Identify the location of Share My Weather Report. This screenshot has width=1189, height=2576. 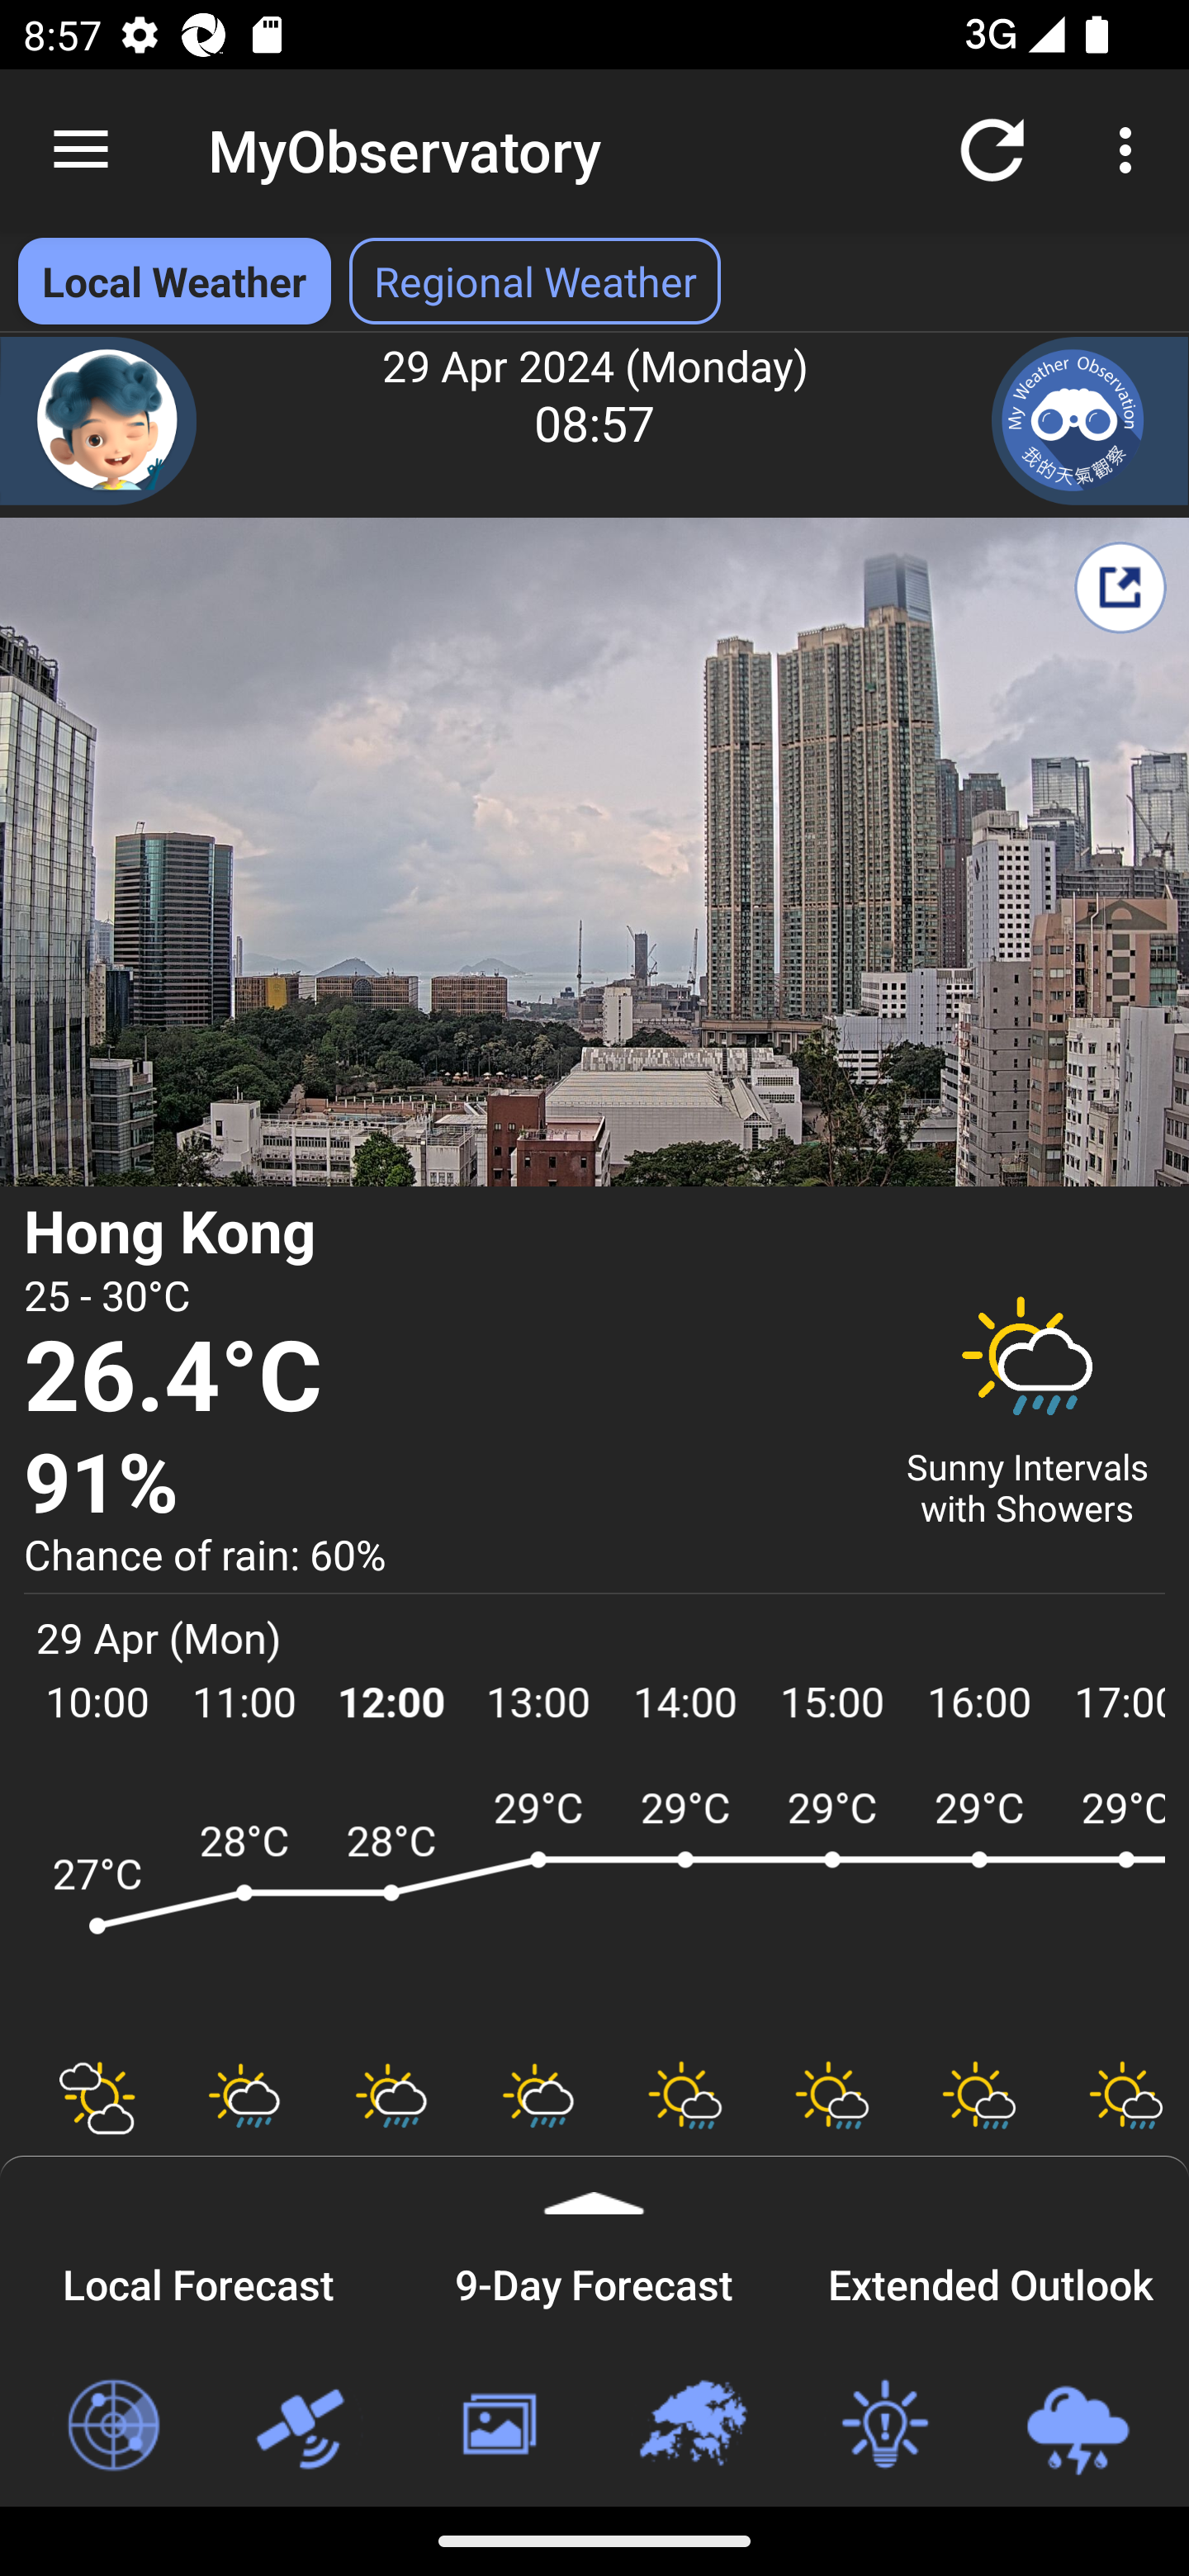
(1120, 587).